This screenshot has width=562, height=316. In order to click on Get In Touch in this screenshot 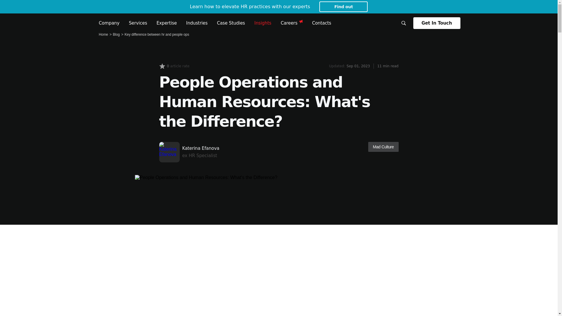, I will do `click(437, 23)`.